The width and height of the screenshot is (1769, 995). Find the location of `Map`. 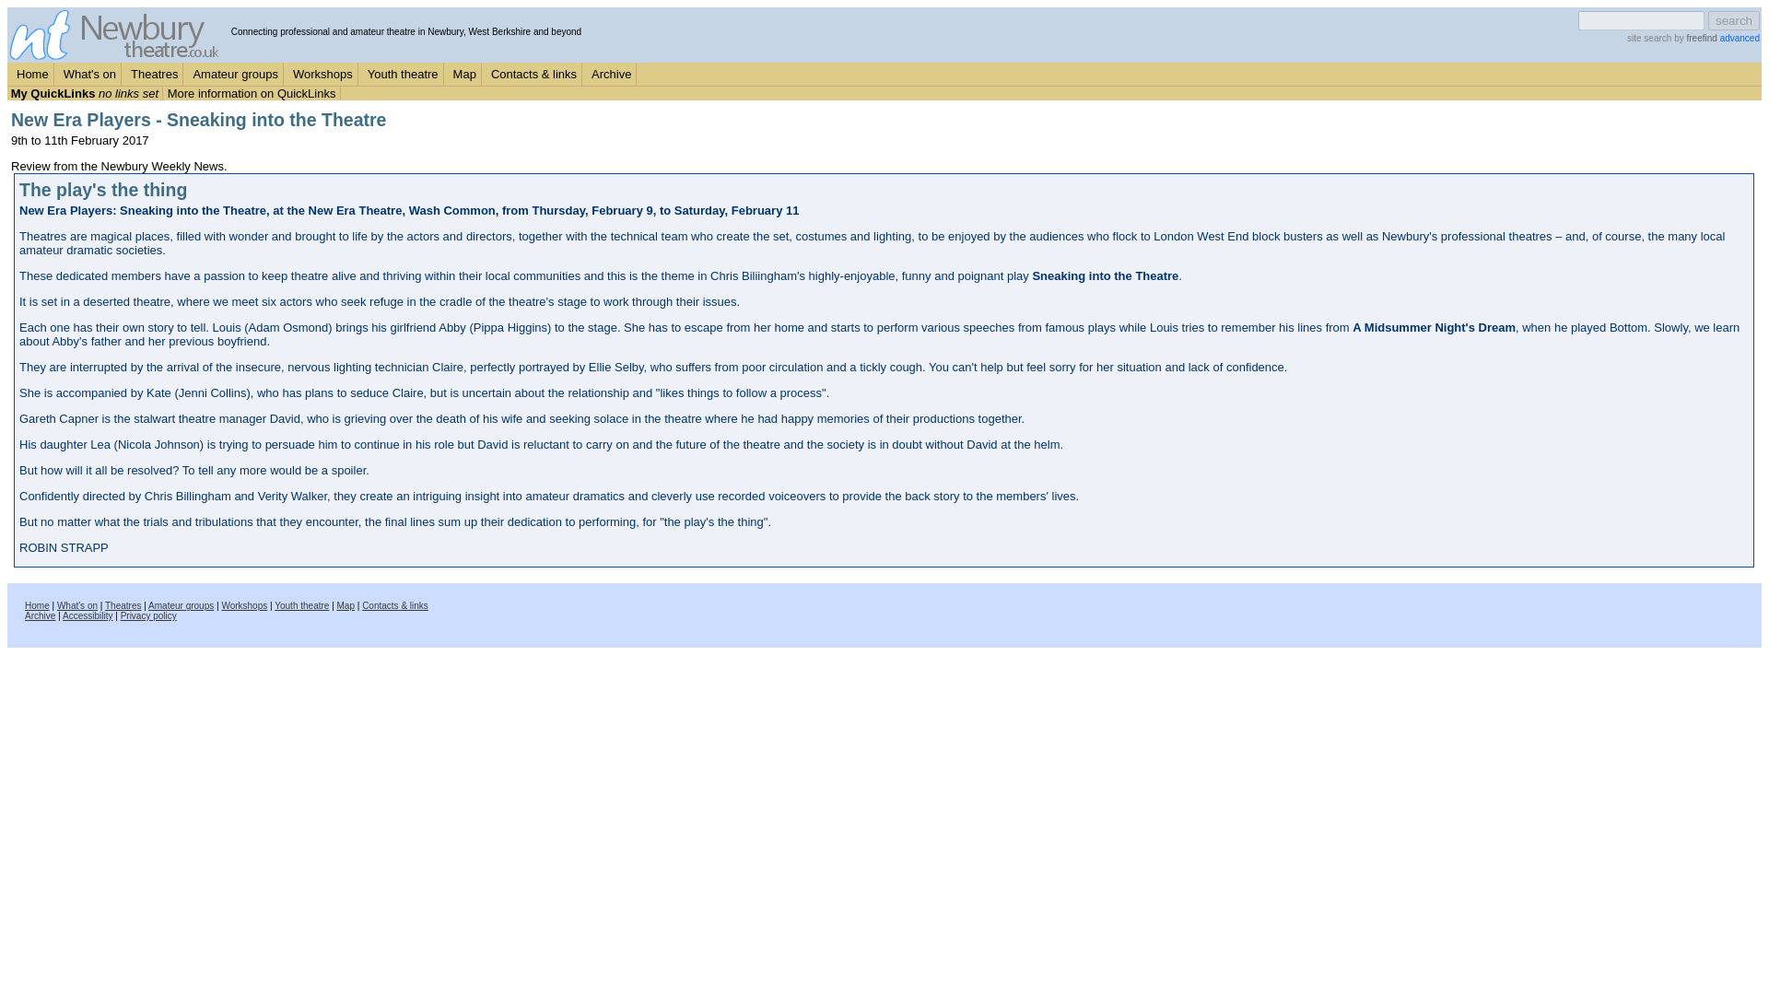

Map is located at coordinates (346, 606).